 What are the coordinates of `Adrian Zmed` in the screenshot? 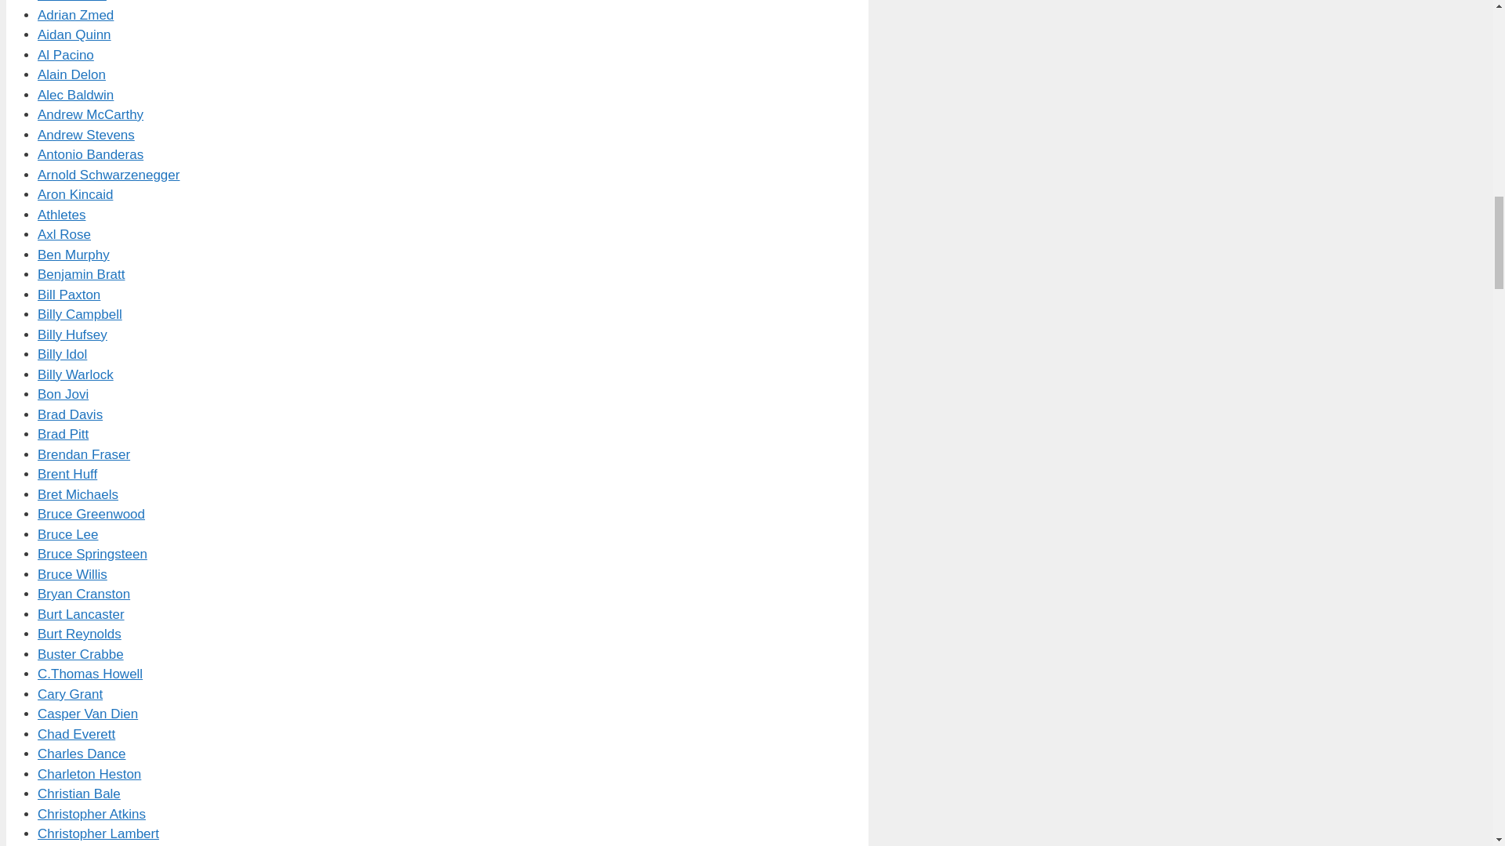 It's located at (75, 15).